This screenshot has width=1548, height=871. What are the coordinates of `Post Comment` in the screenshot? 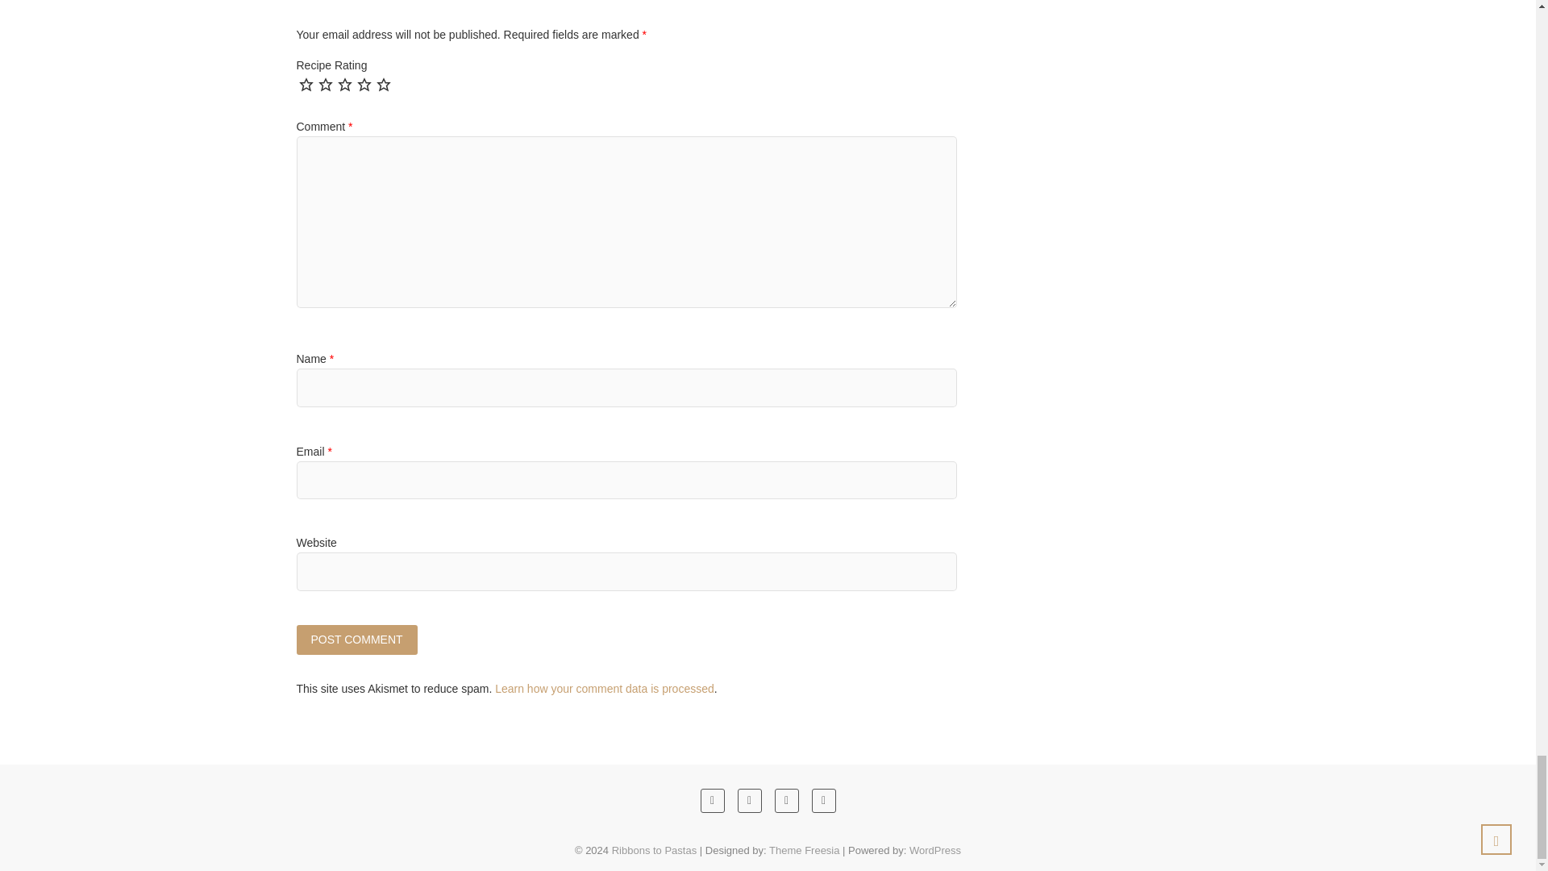 It's located at (357, 640).